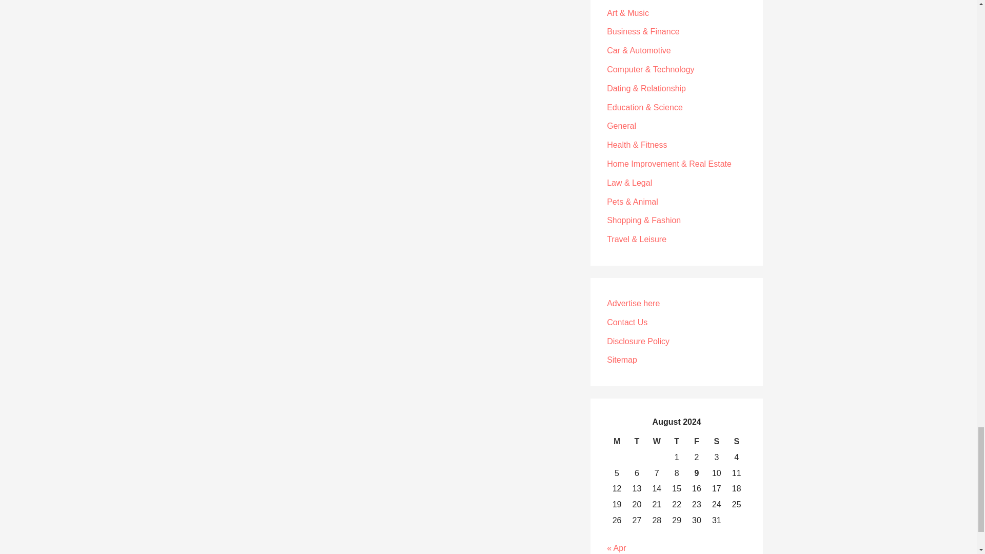 This screenshot has width=985, height=554. I want to click on Monday, so click(617, 441).